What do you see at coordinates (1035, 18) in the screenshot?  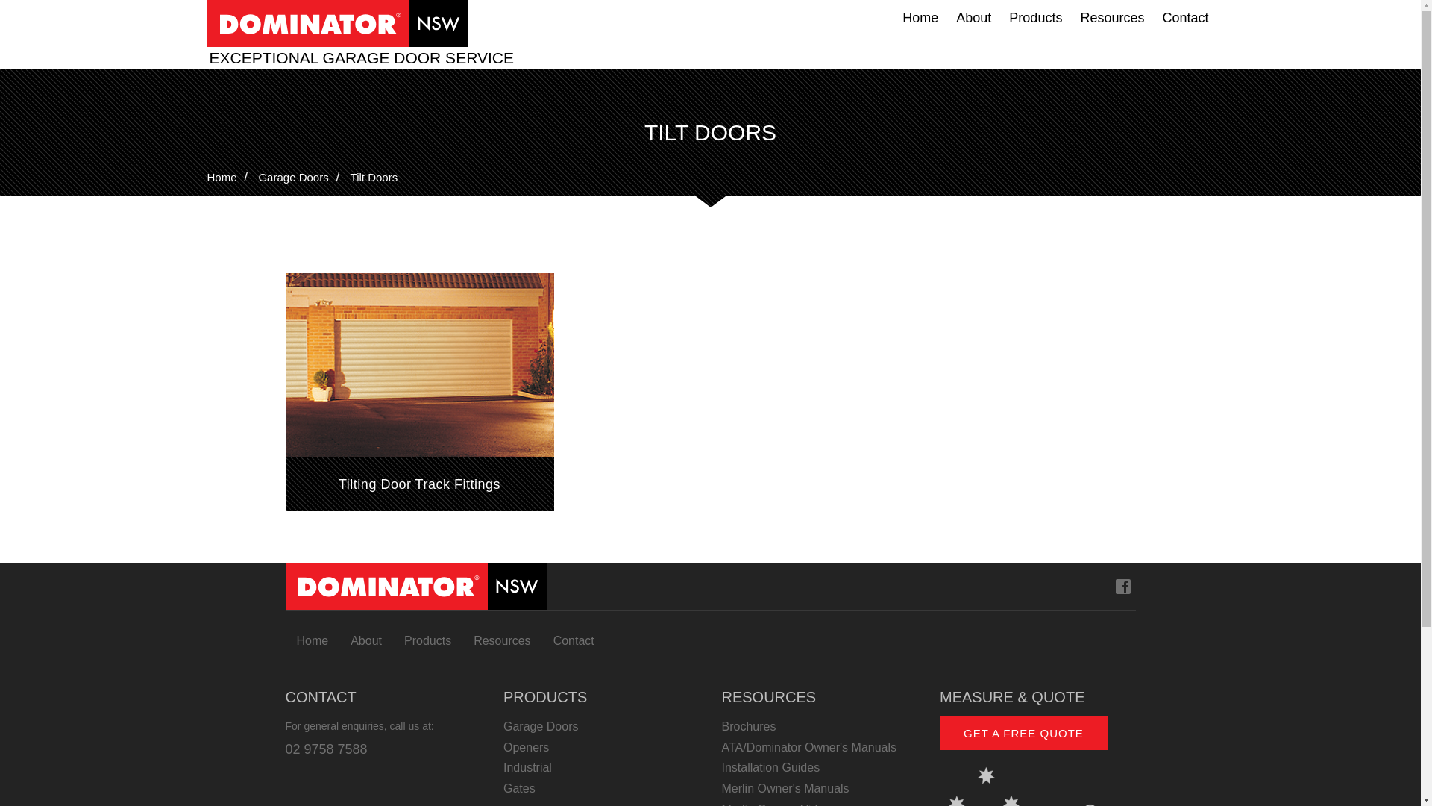 I see `Products` at bounding box center [1035, 18].